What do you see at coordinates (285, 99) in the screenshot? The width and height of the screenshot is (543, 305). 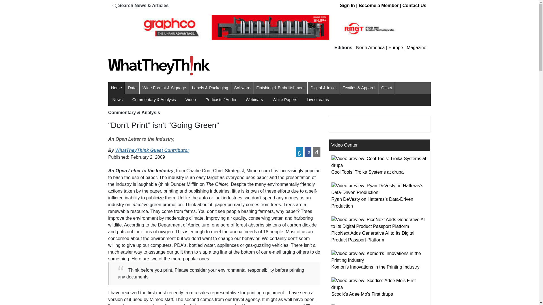 I see `White Papers` at bounding box center [285, 99].